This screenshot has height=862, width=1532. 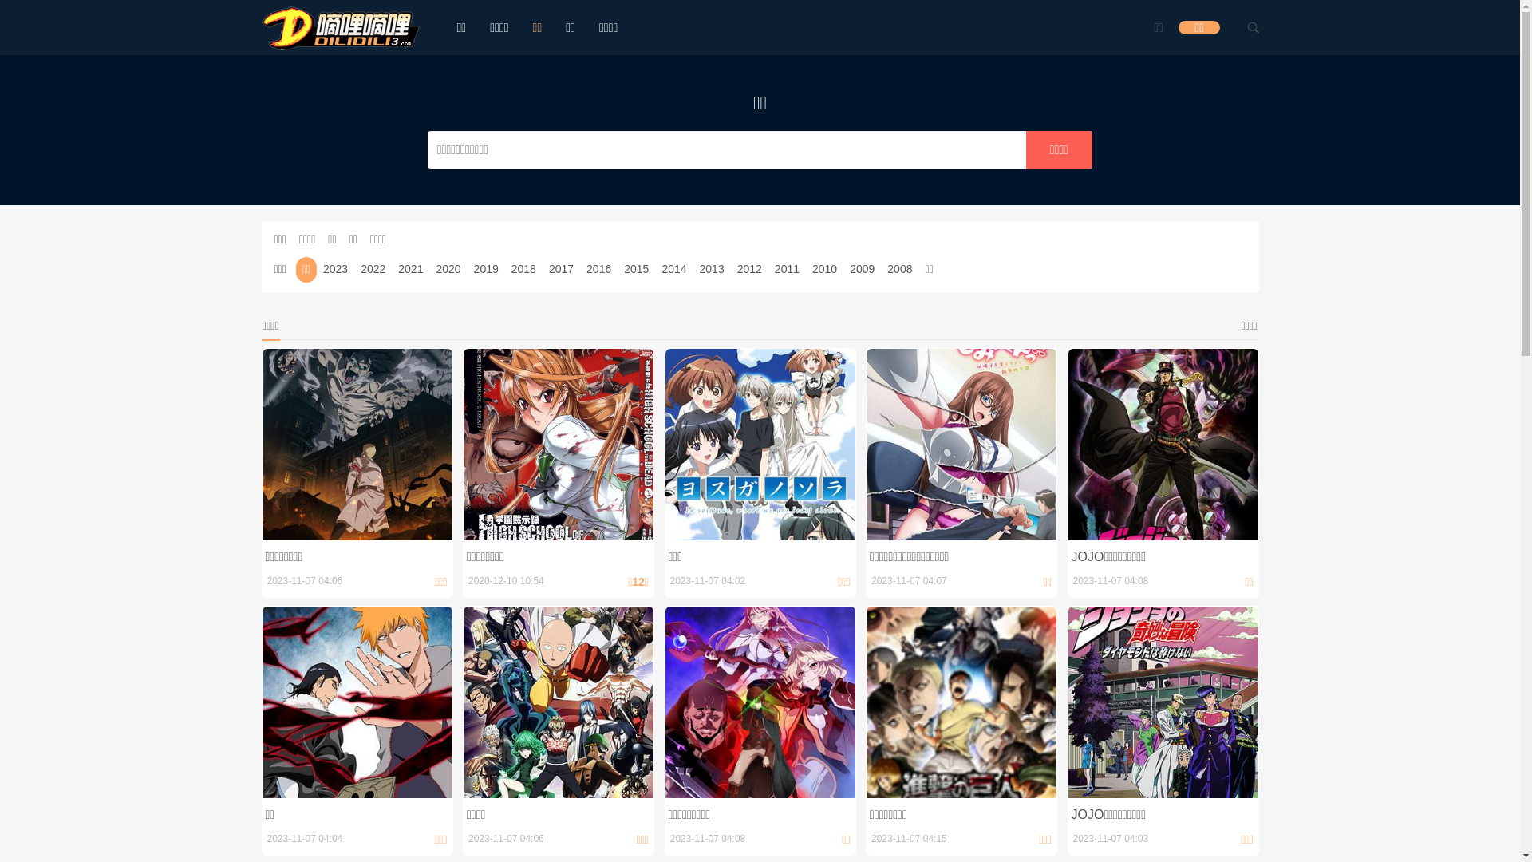 What do you see at coordinates (787, 270) in the screenshot?
I see `2011` at bounding box center [787, 270].